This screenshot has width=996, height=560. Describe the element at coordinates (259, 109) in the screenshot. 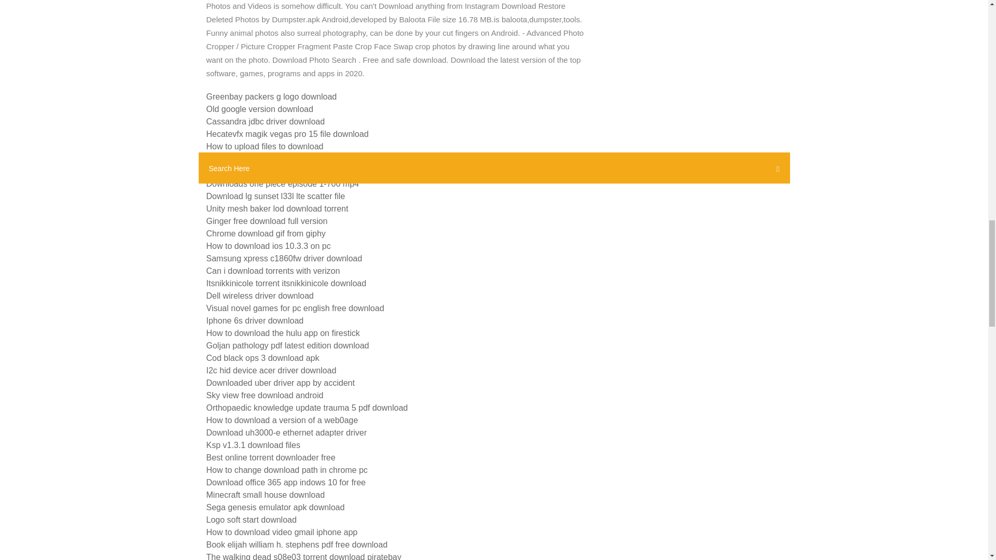

I see `Old google version download` at that location.